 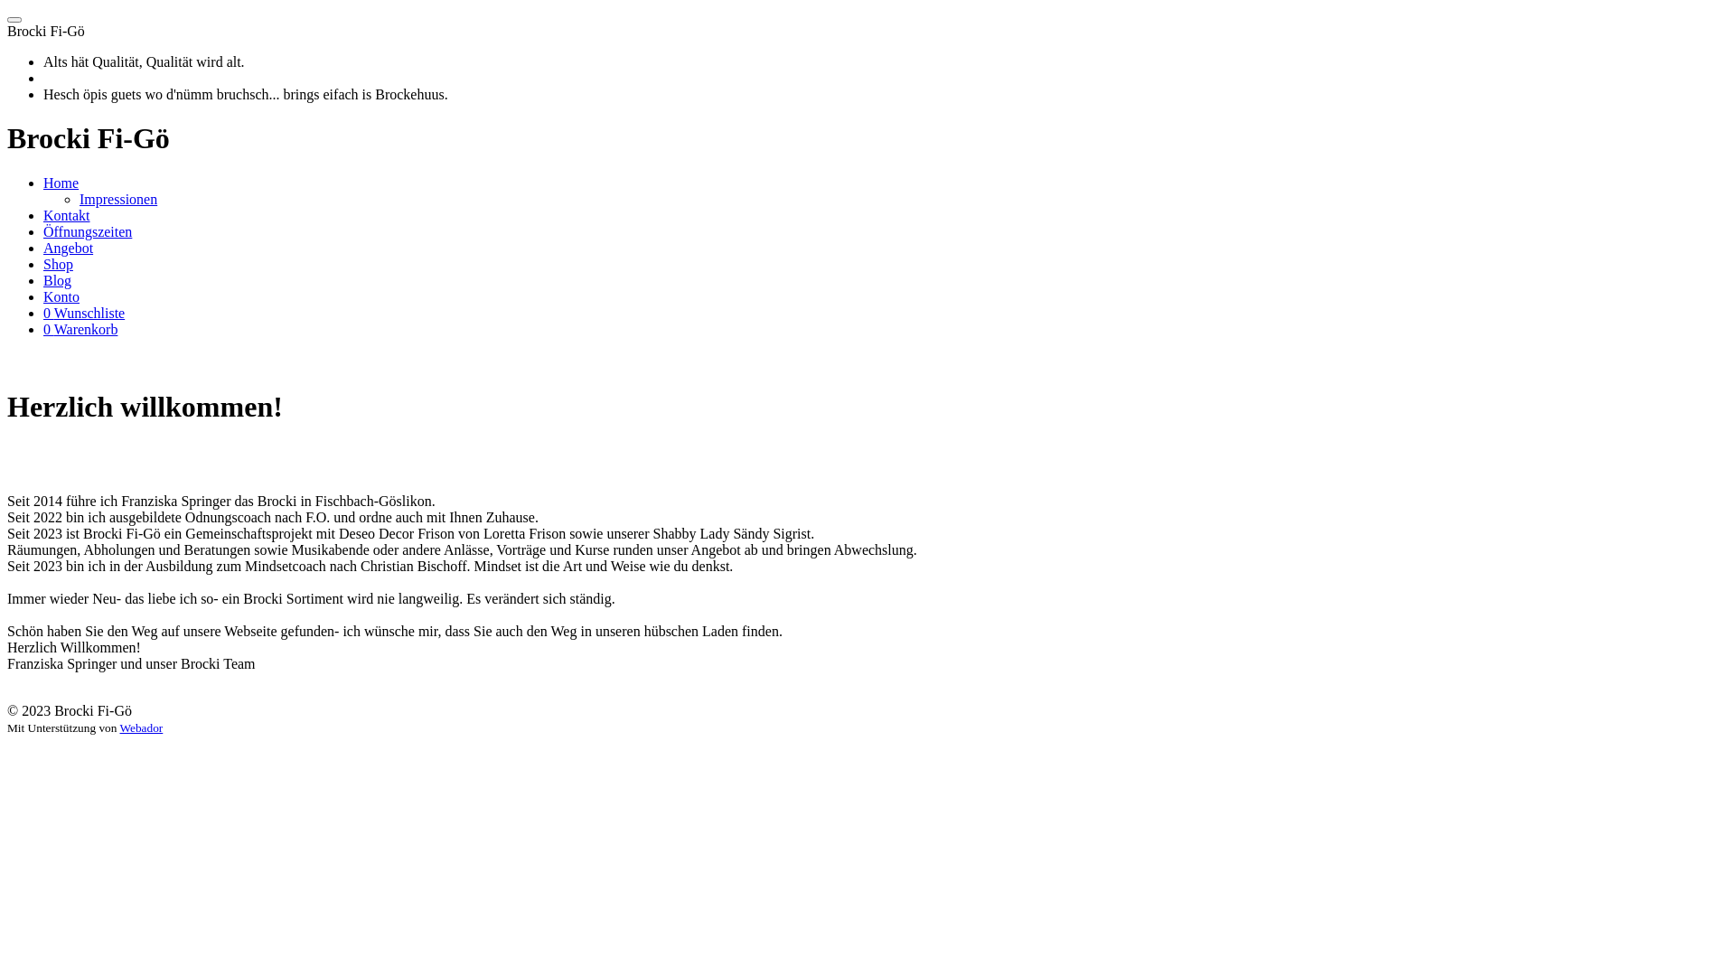 What do you see at coordinates (61, 296) in the screenshot?
I see `Konto` at bounding box center [61, 296].